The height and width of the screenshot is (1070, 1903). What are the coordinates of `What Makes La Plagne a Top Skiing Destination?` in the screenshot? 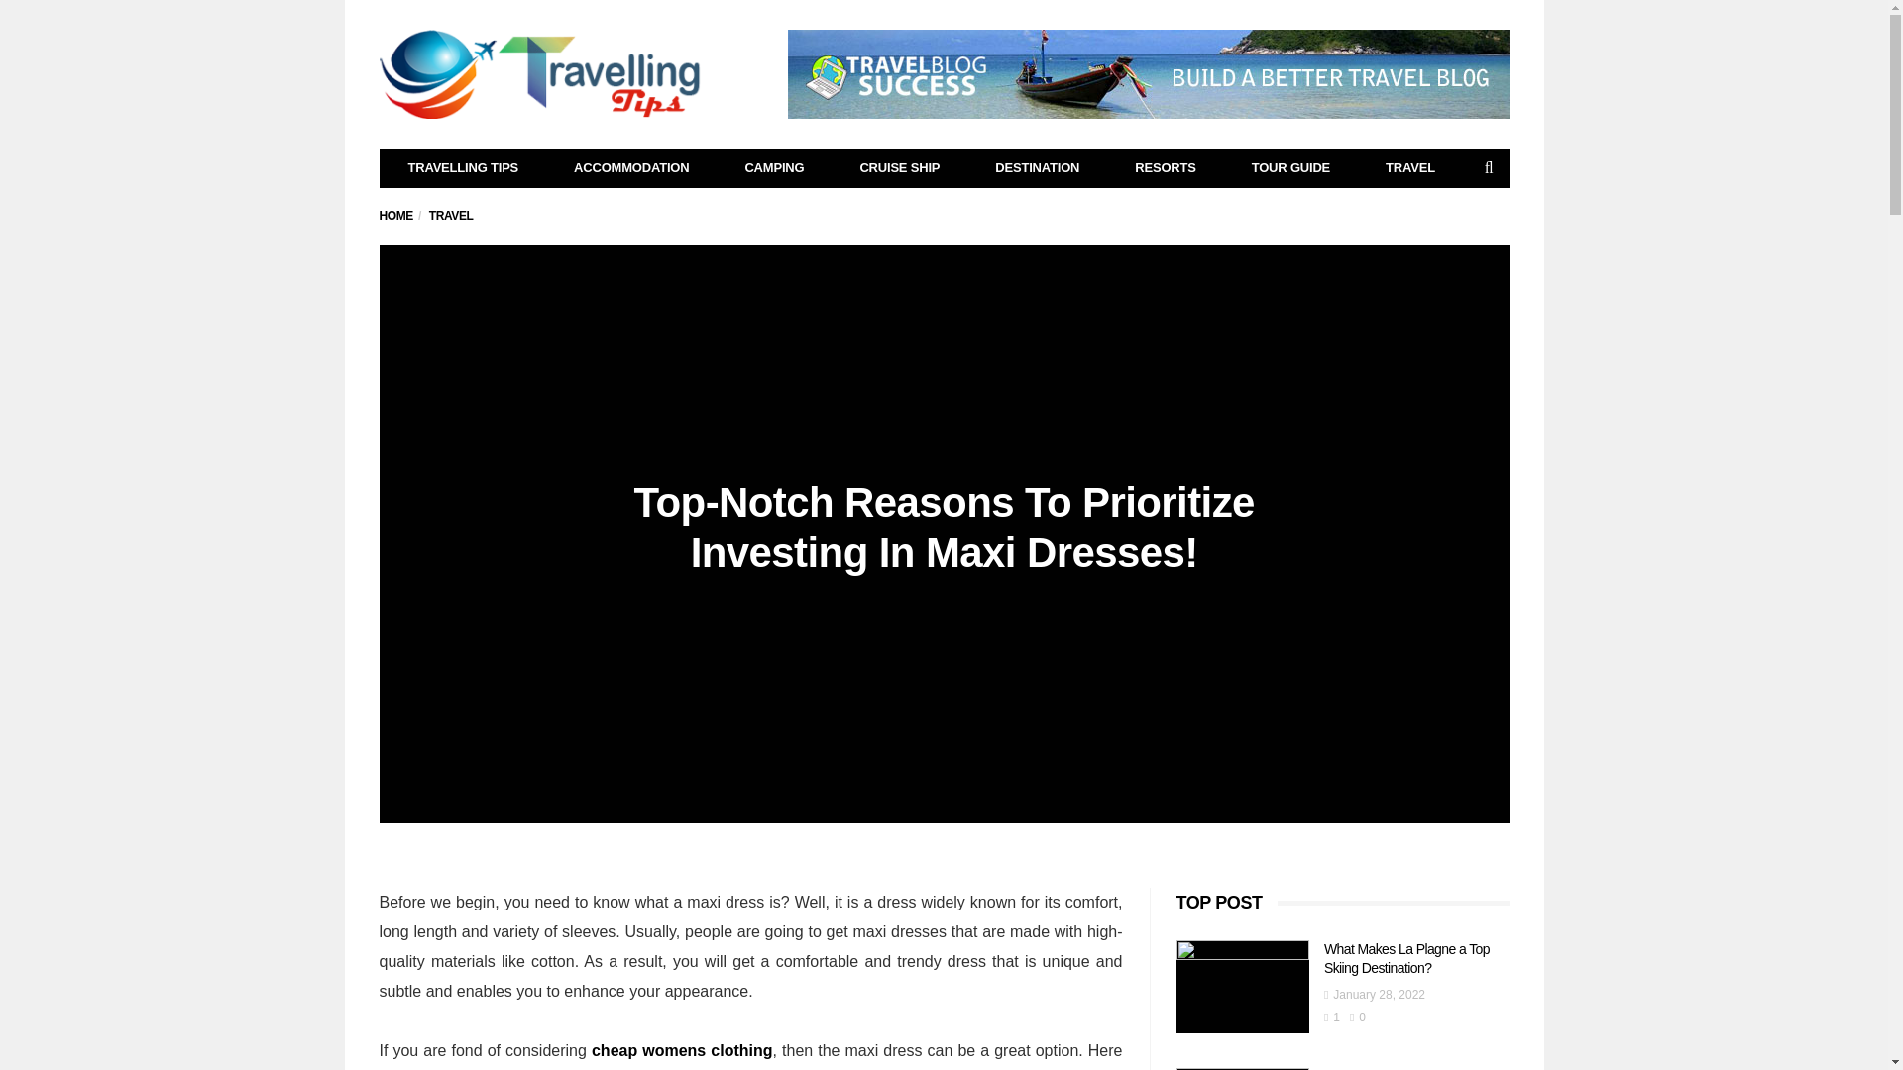 It's located at (1407, 958).